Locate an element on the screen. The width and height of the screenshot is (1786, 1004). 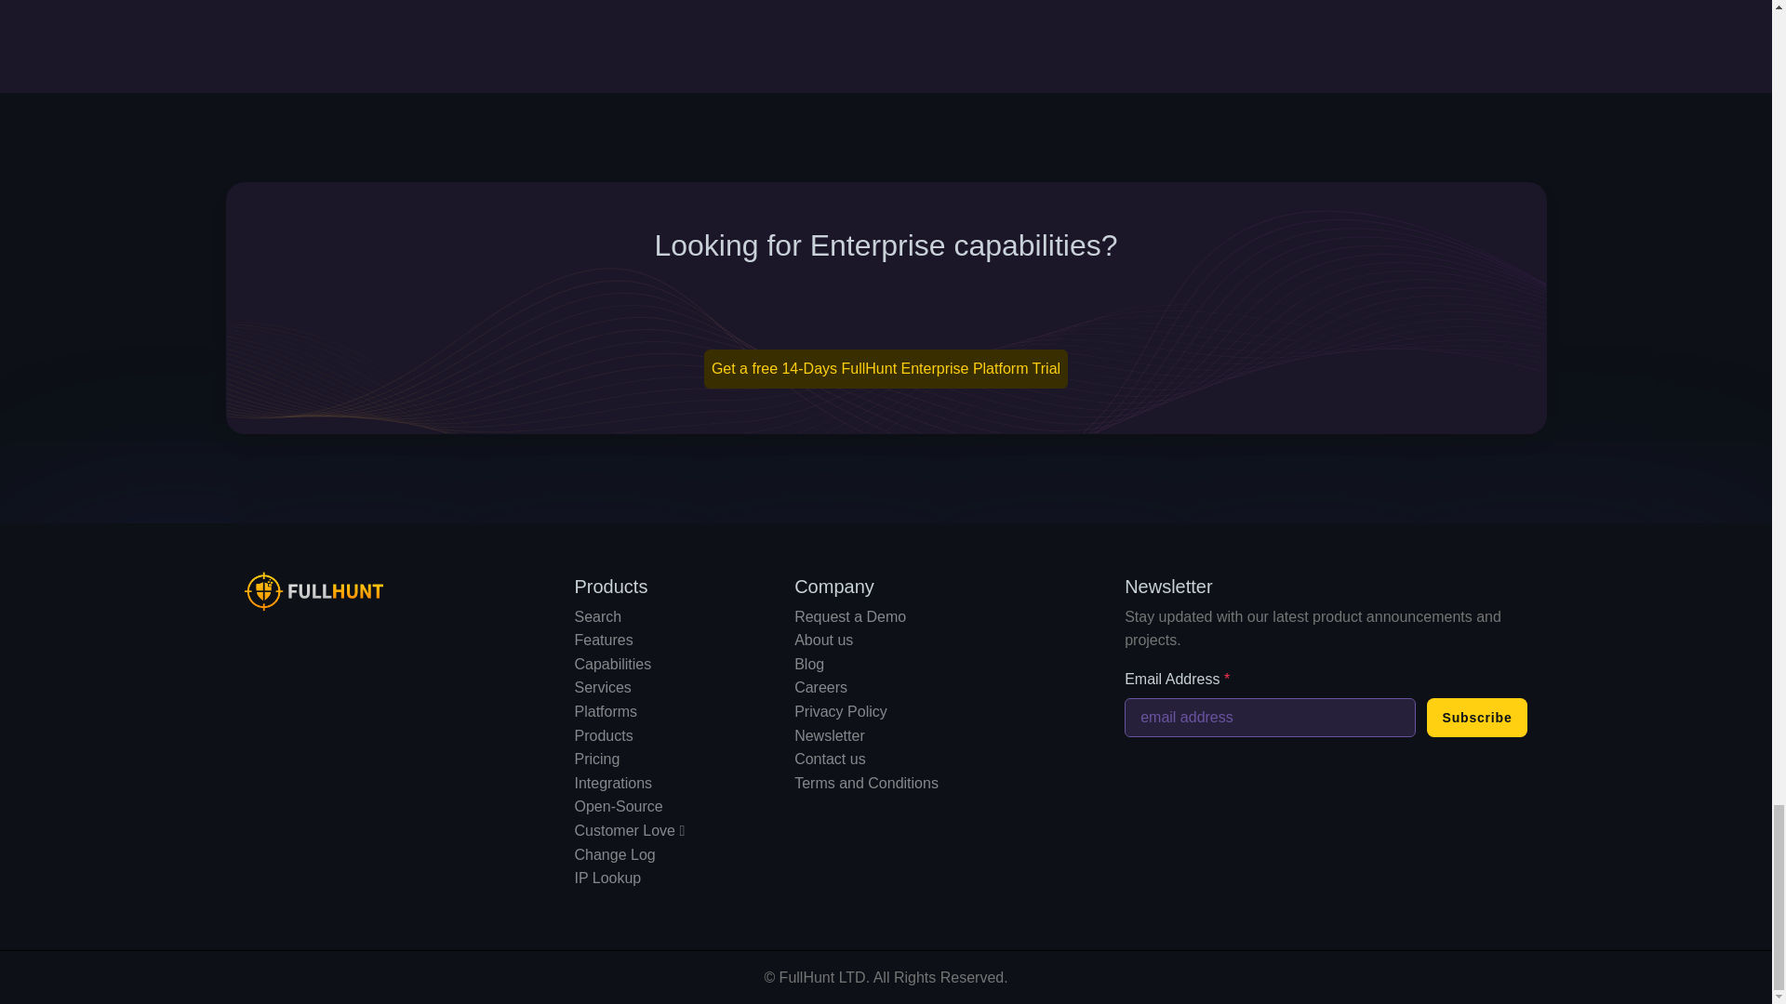
Features is located at coordinates (605, 640).